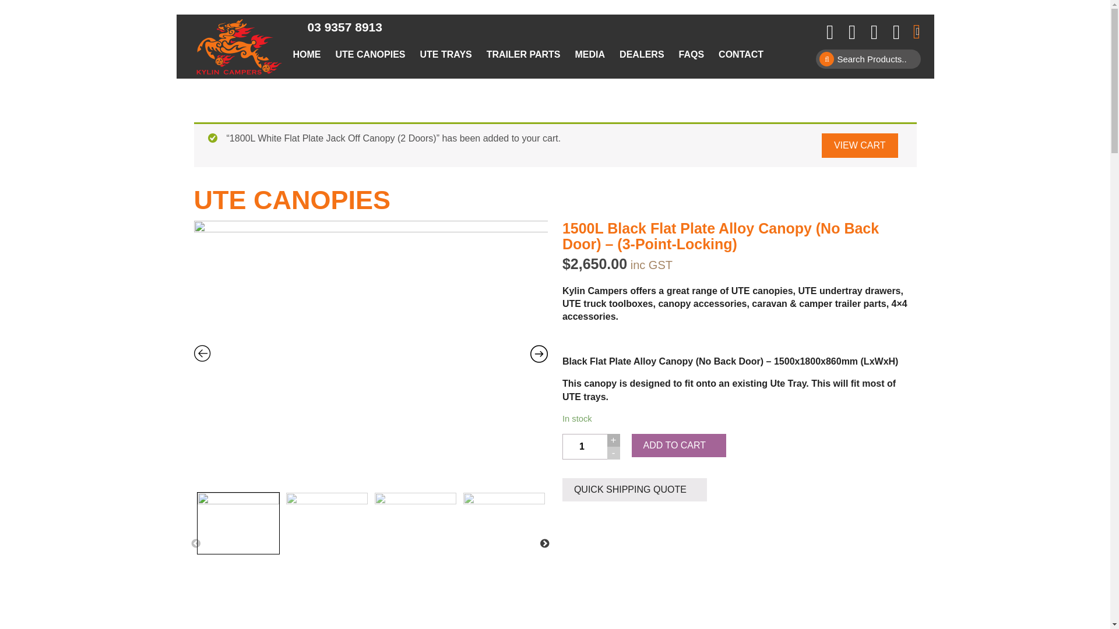  I want to click on Qty, so click(586, 447).